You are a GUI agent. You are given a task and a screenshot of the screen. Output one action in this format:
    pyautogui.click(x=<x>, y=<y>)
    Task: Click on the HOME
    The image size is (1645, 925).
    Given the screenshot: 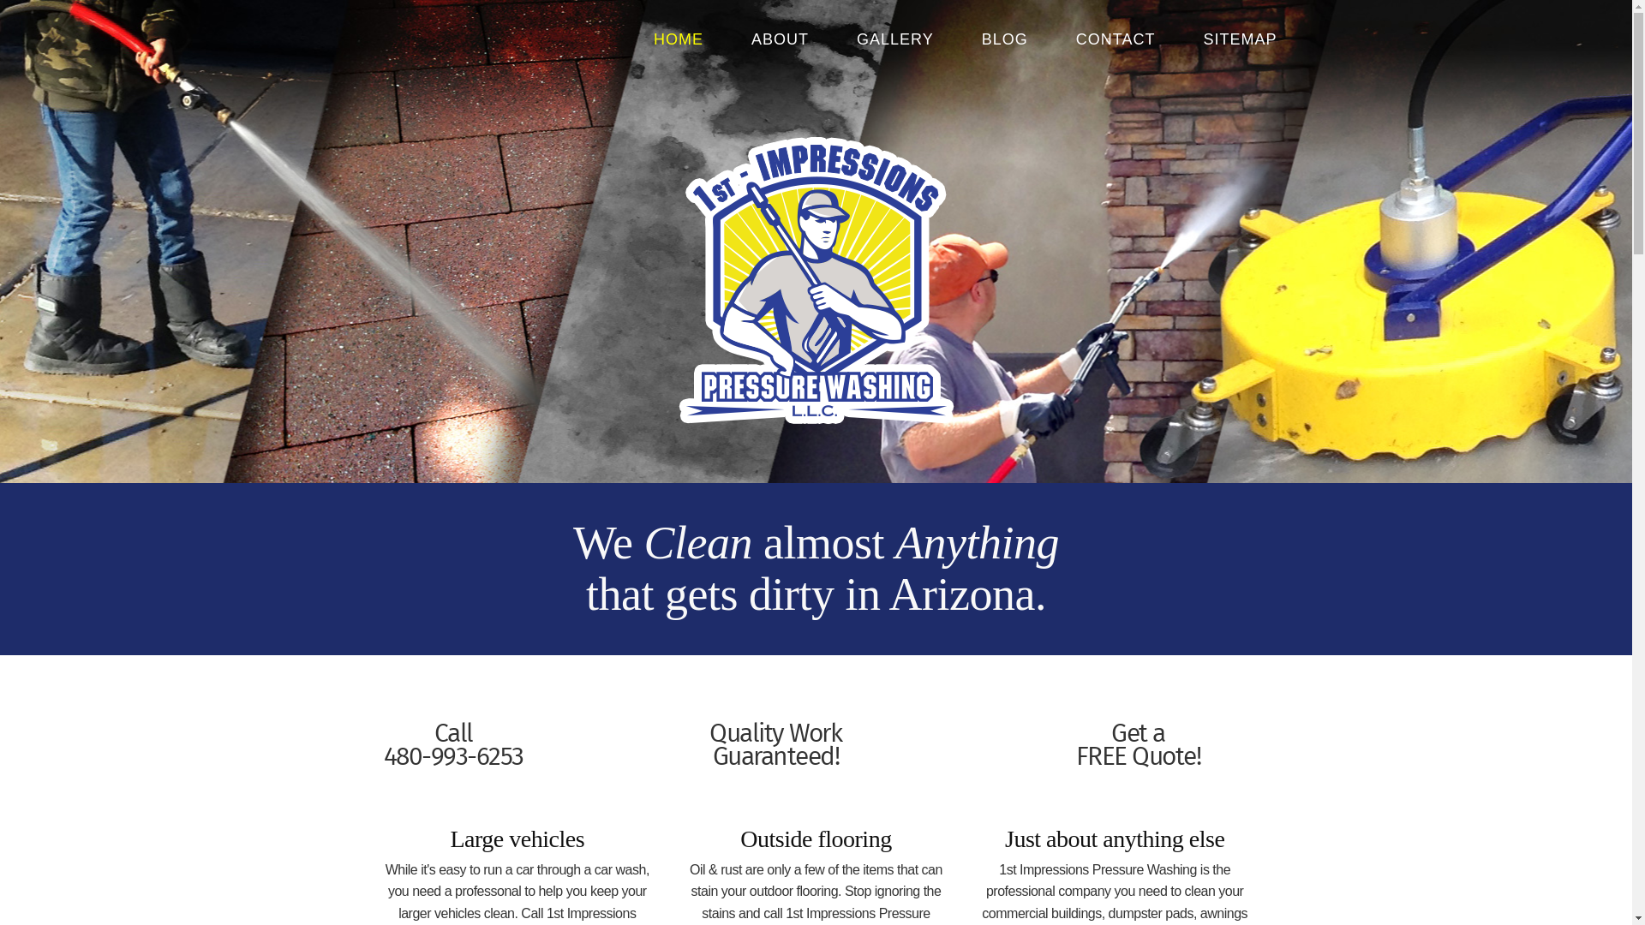 What is the action you would take?
    pyautogui.click(x=679, y=38)
    